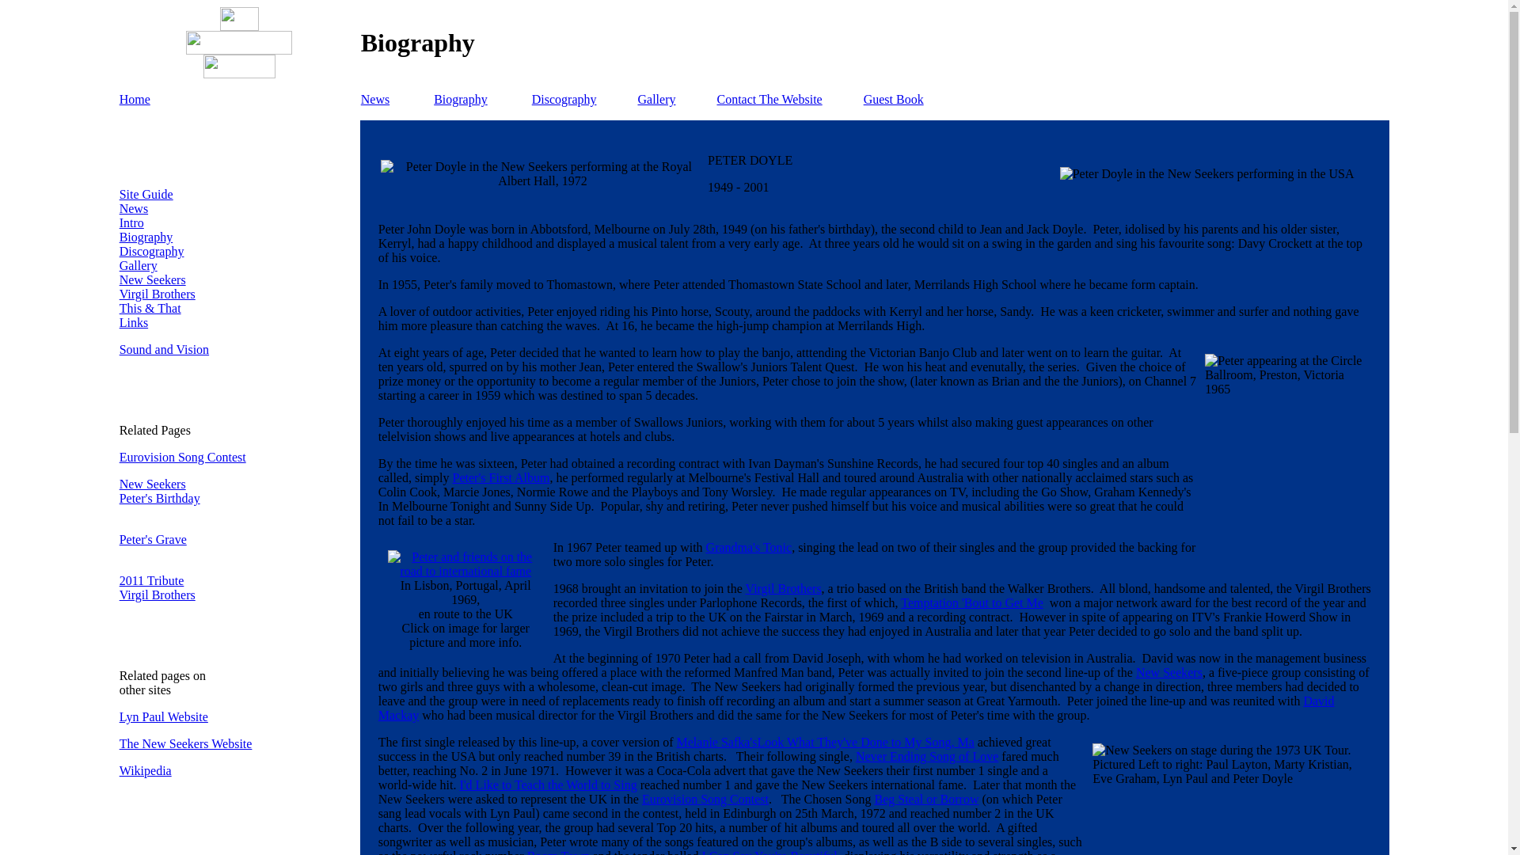 The width and height of the screenshot is (1520, 855). I want to click on Gallery, so click(655, 98).